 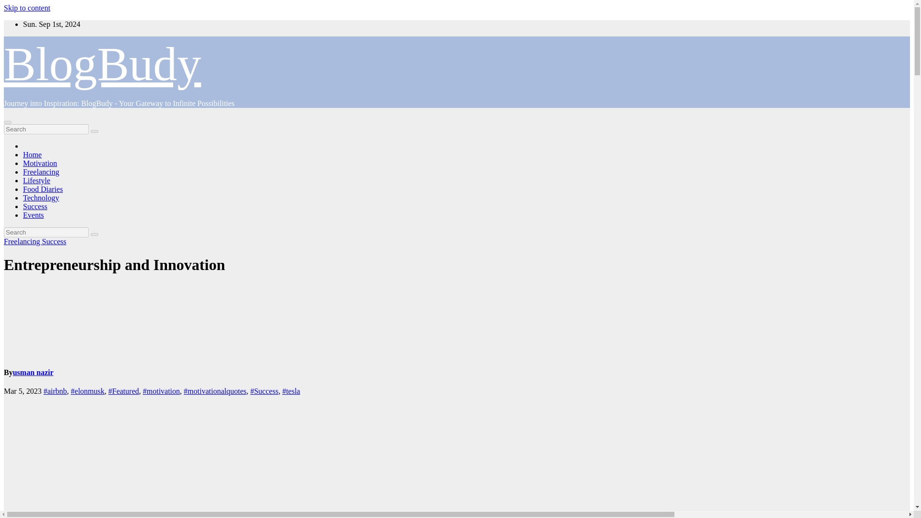 What do you see at coordinates (35, 206) in the screenshot?
I see `Success` at bounding box center [35, 206].